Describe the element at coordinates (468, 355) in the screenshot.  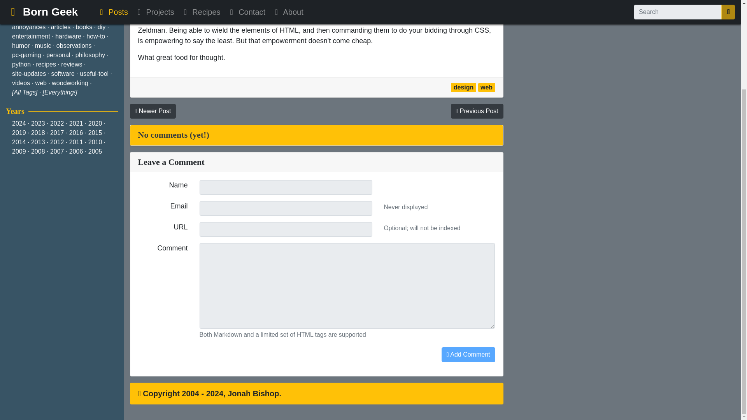
I see `Add Comment` at that location.